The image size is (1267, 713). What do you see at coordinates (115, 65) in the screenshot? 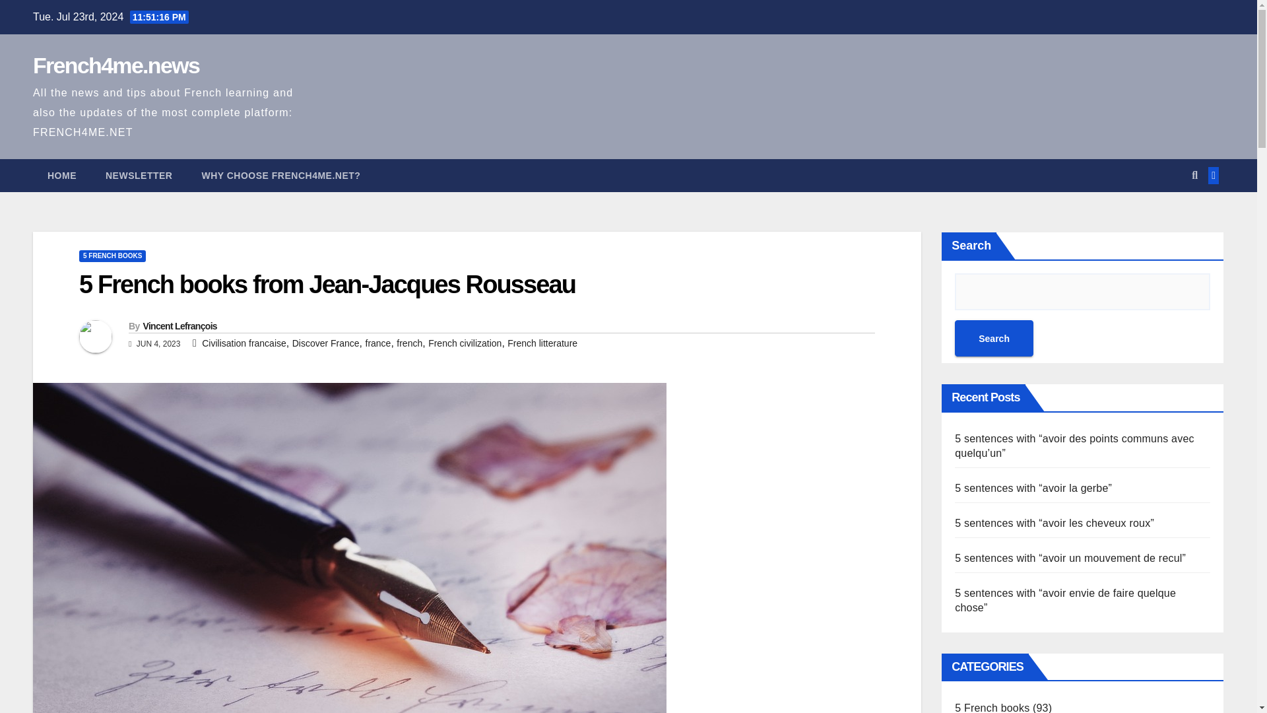
I see `French4me.news` at bounding box center [115, 65].